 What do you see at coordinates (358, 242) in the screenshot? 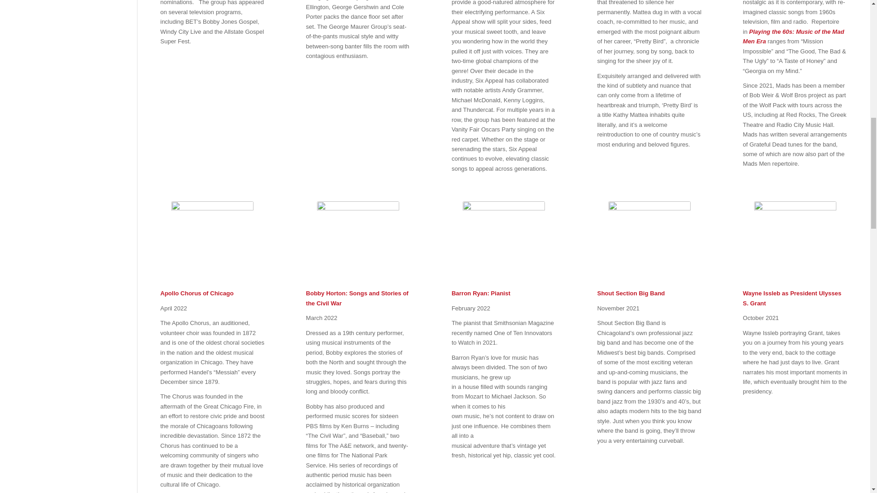
I see `3-6c6f6a04e63d518af6d2f0c343be5e60` at bounding box center [358, 242].